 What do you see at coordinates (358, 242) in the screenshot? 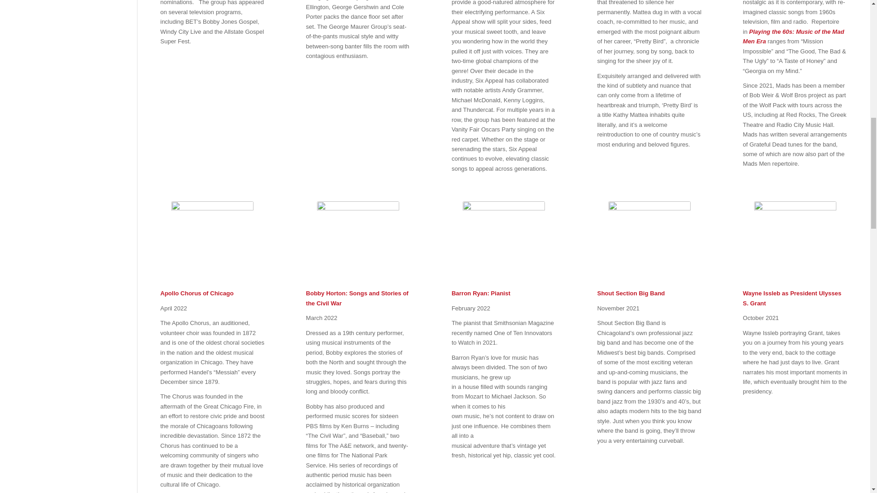
I see `3-6c6f6a04e63d518af6d2f0c343be5e60` at bounding box center [358, 242].